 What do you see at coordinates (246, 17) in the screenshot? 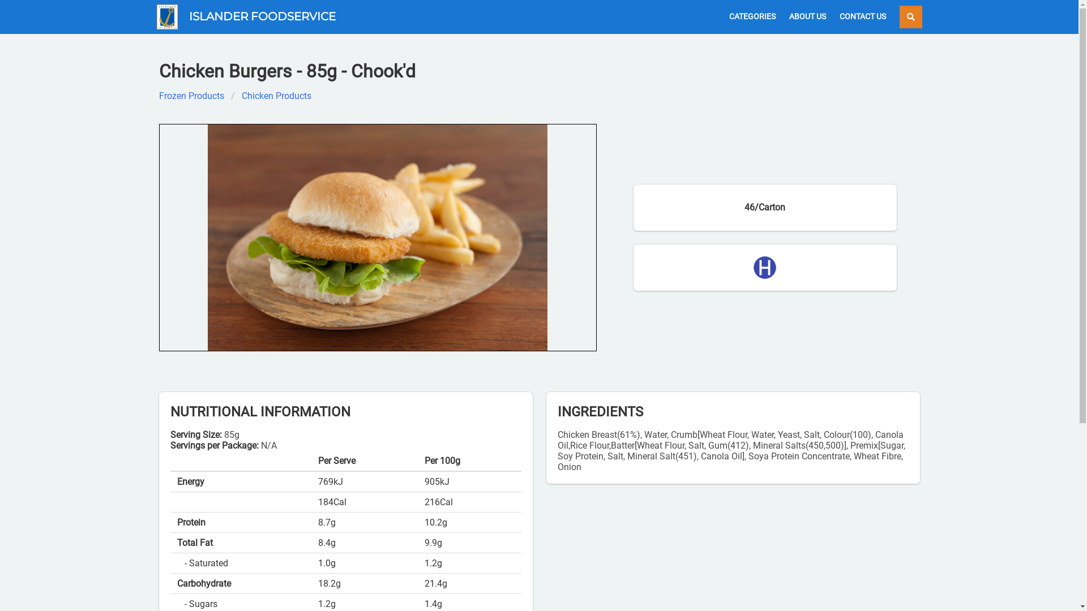
I see `ISLANDER FOODSERVICE` at bounding box center [246, 17].